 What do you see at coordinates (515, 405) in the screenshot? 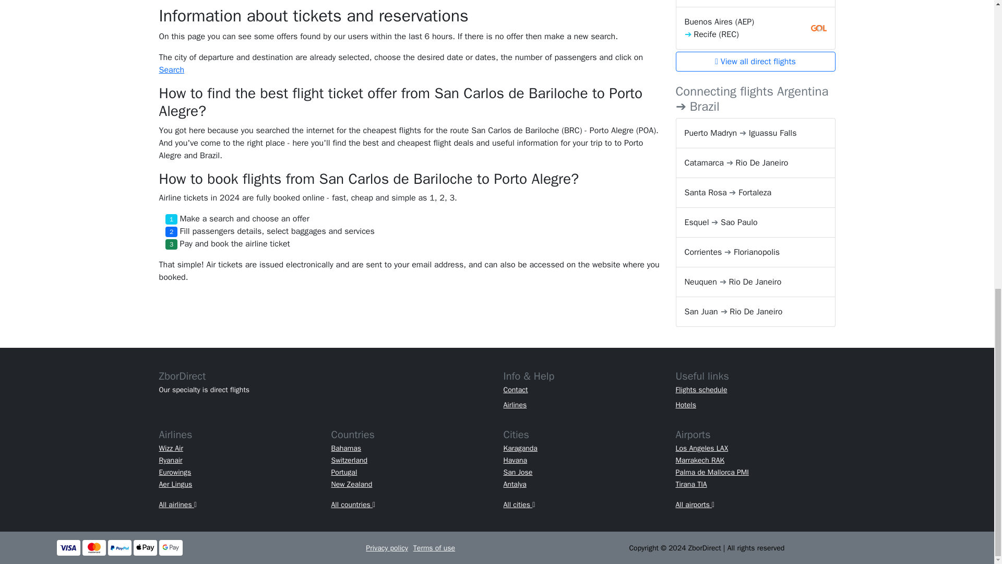
I see `Airlines` at bounding box center [515, 405].